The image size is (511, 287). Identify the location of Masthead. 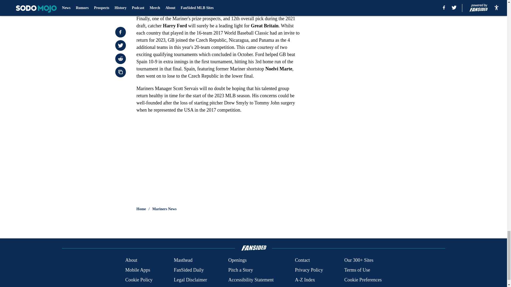
(183, 260).